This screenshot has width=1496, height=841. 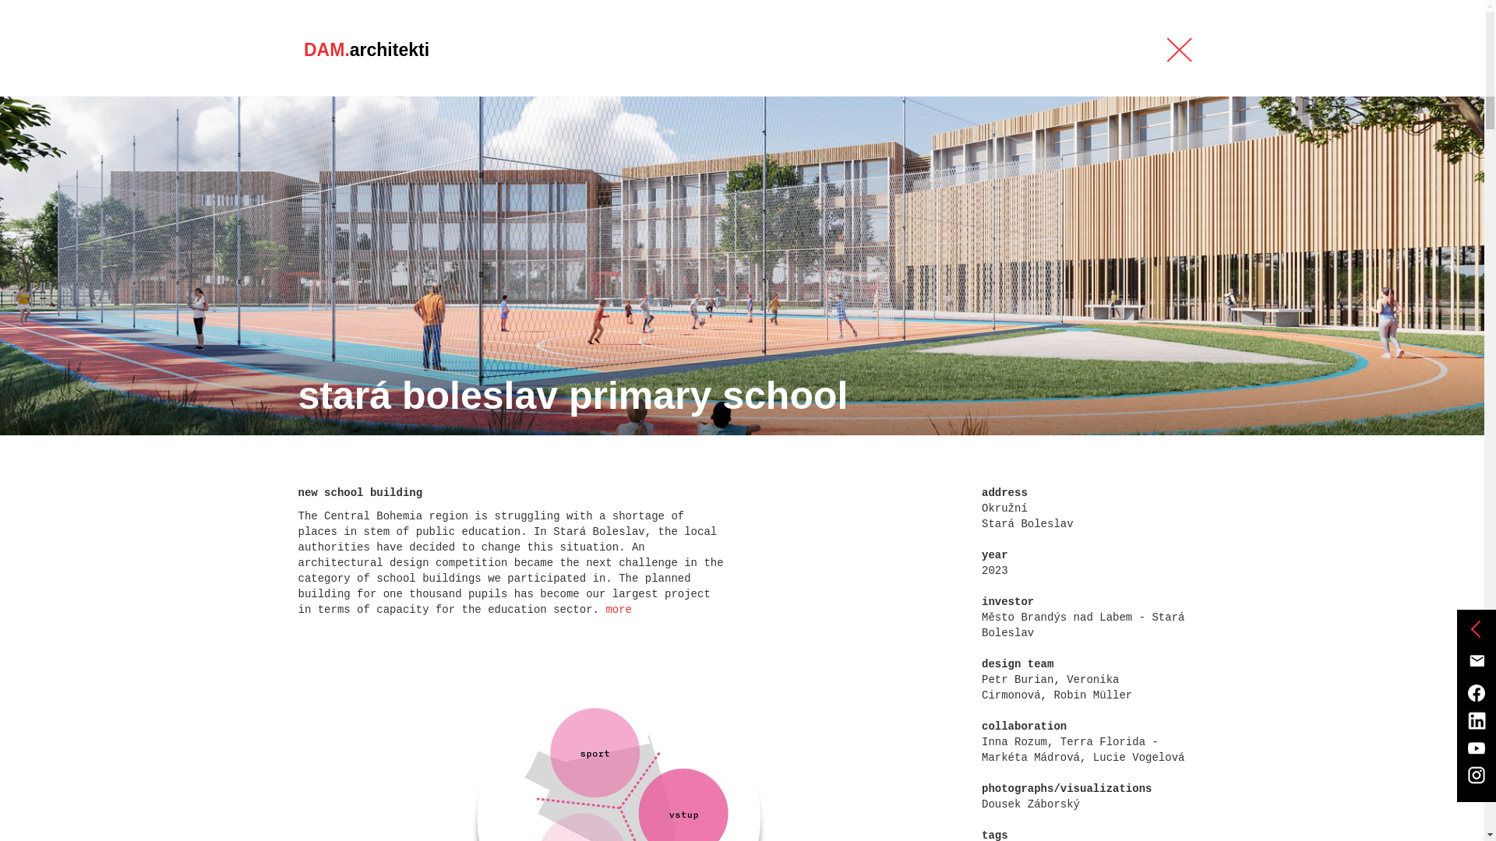 I want to click on academy, so click(x=1004, y=50).